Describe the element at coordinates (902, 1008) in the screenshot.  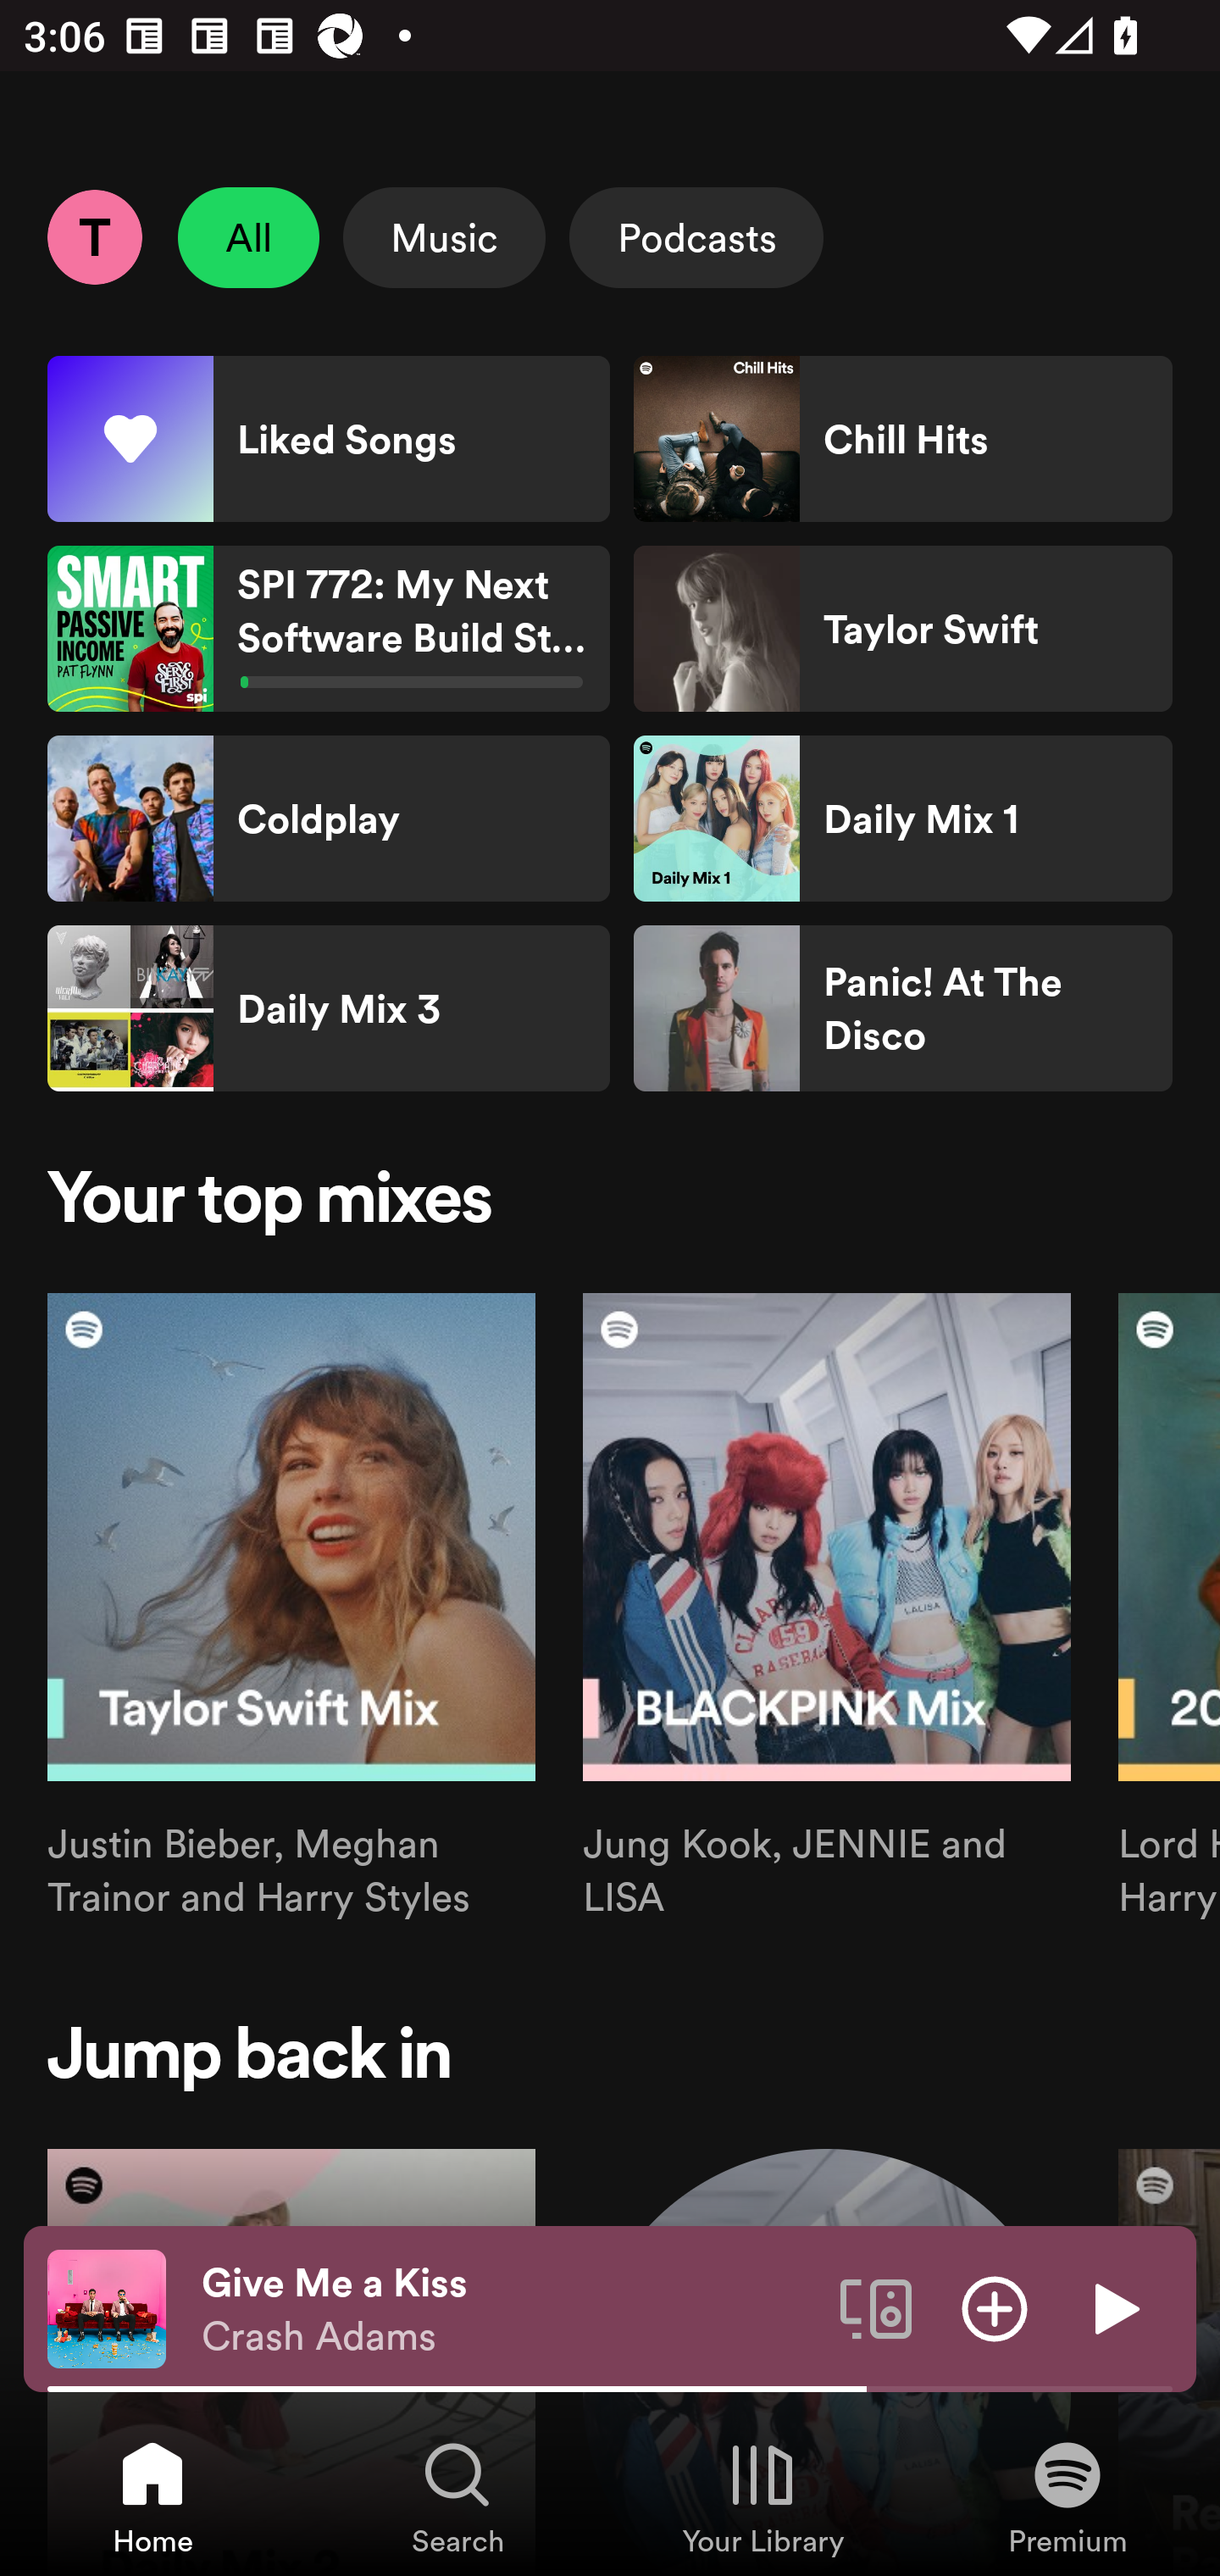
I see `Panic! At The Disco Shortcut Panic! At The Disco` at that location.